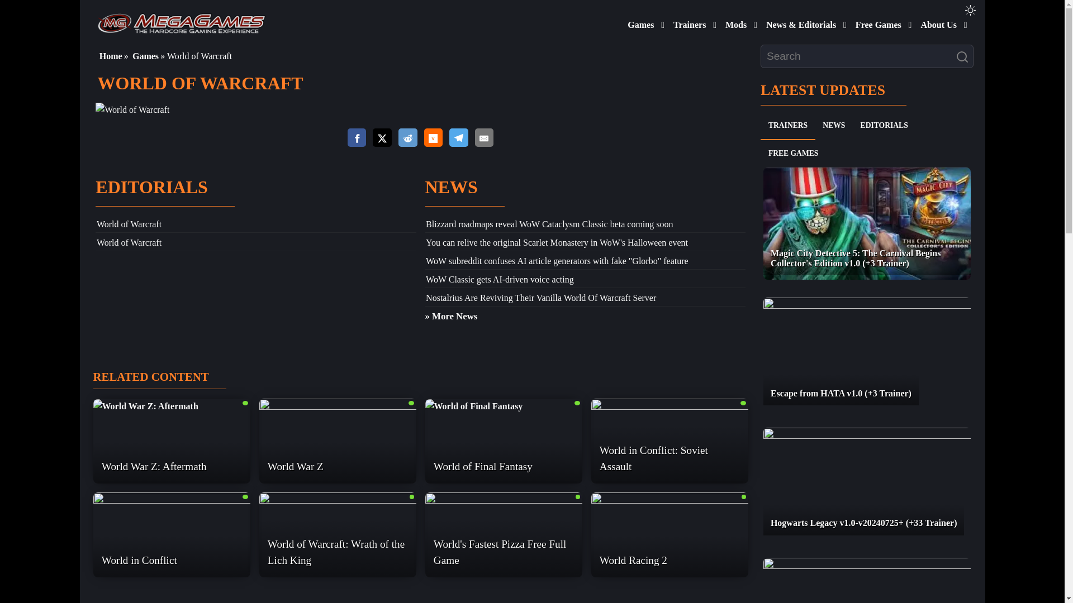  I want to click on Hackernews, so click(433, 137).